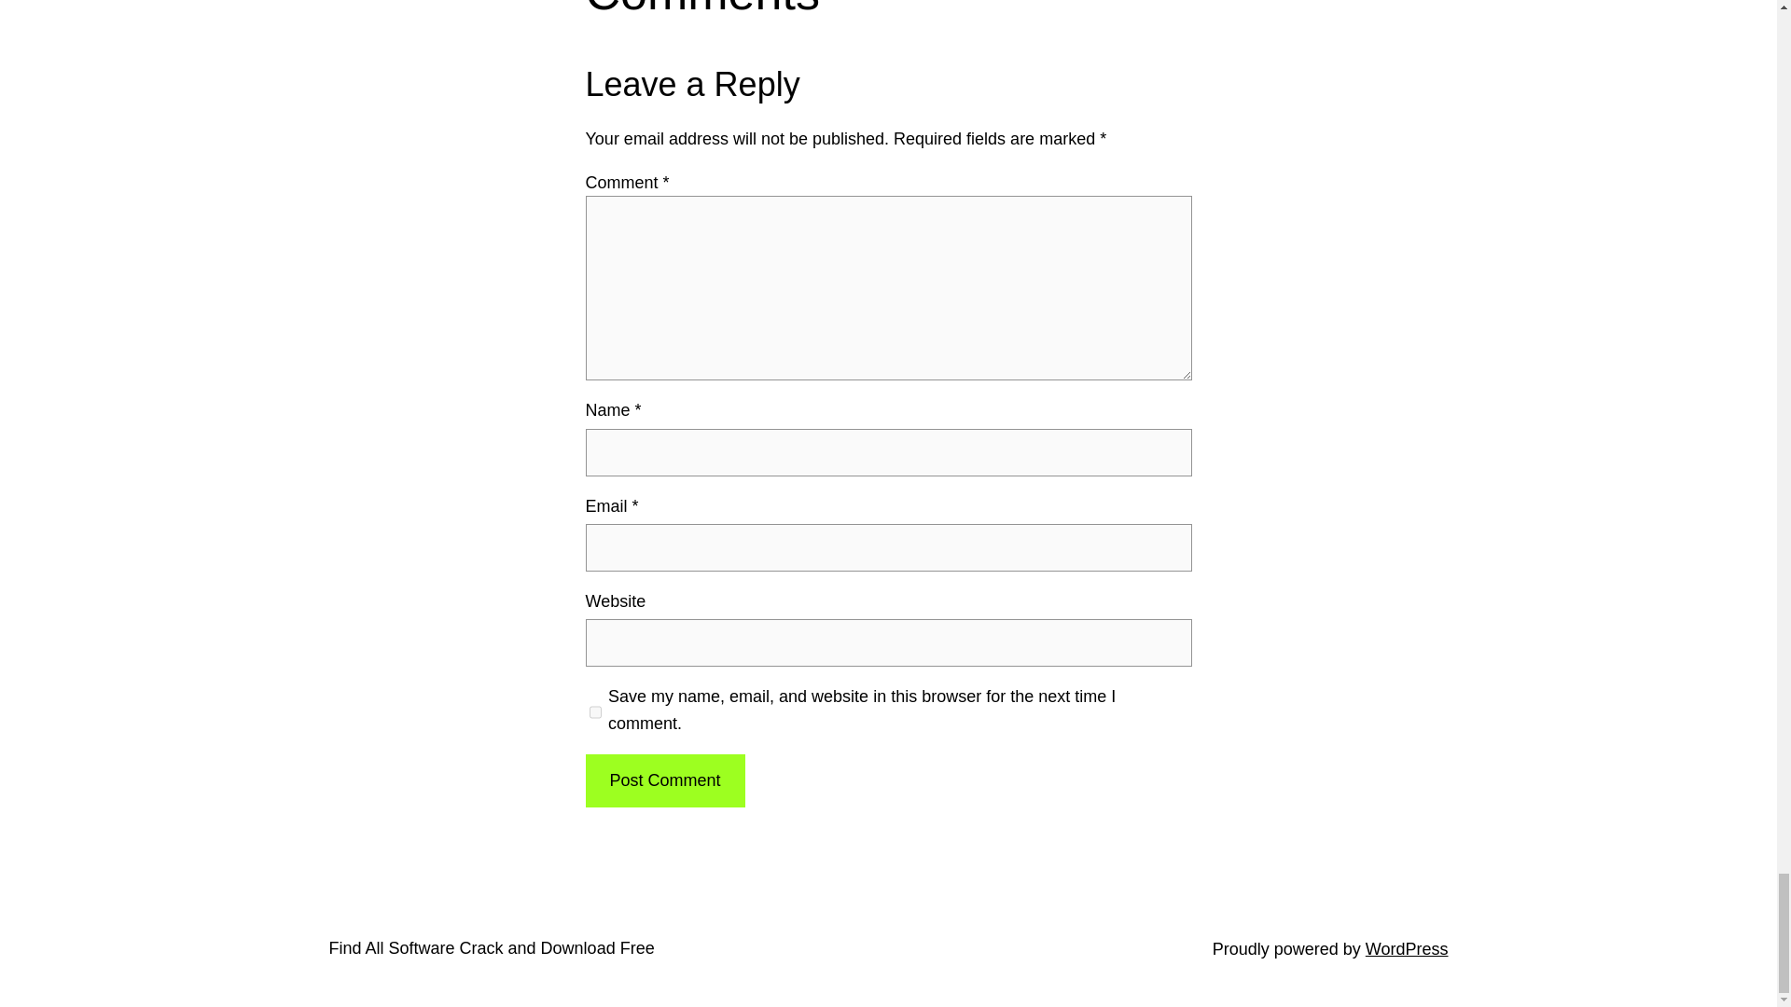  Describe the element at coordinates (664, 780) in the screenshot. I see `Post Comment` at that location.